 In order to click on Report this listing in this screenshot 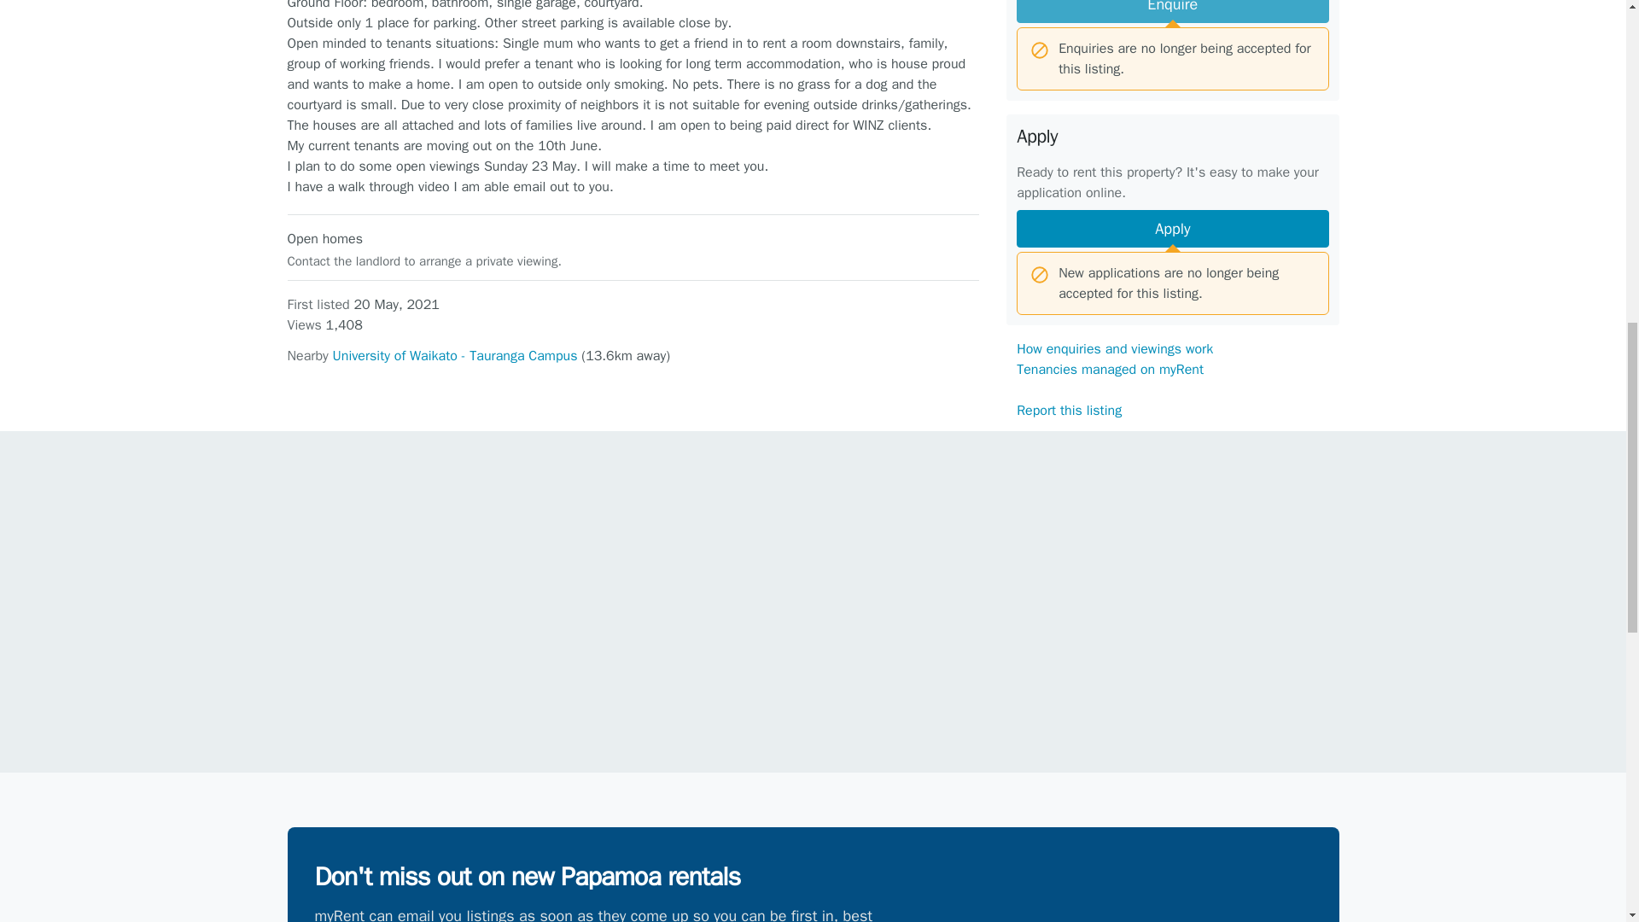, I will do `click(1069, 410)`.